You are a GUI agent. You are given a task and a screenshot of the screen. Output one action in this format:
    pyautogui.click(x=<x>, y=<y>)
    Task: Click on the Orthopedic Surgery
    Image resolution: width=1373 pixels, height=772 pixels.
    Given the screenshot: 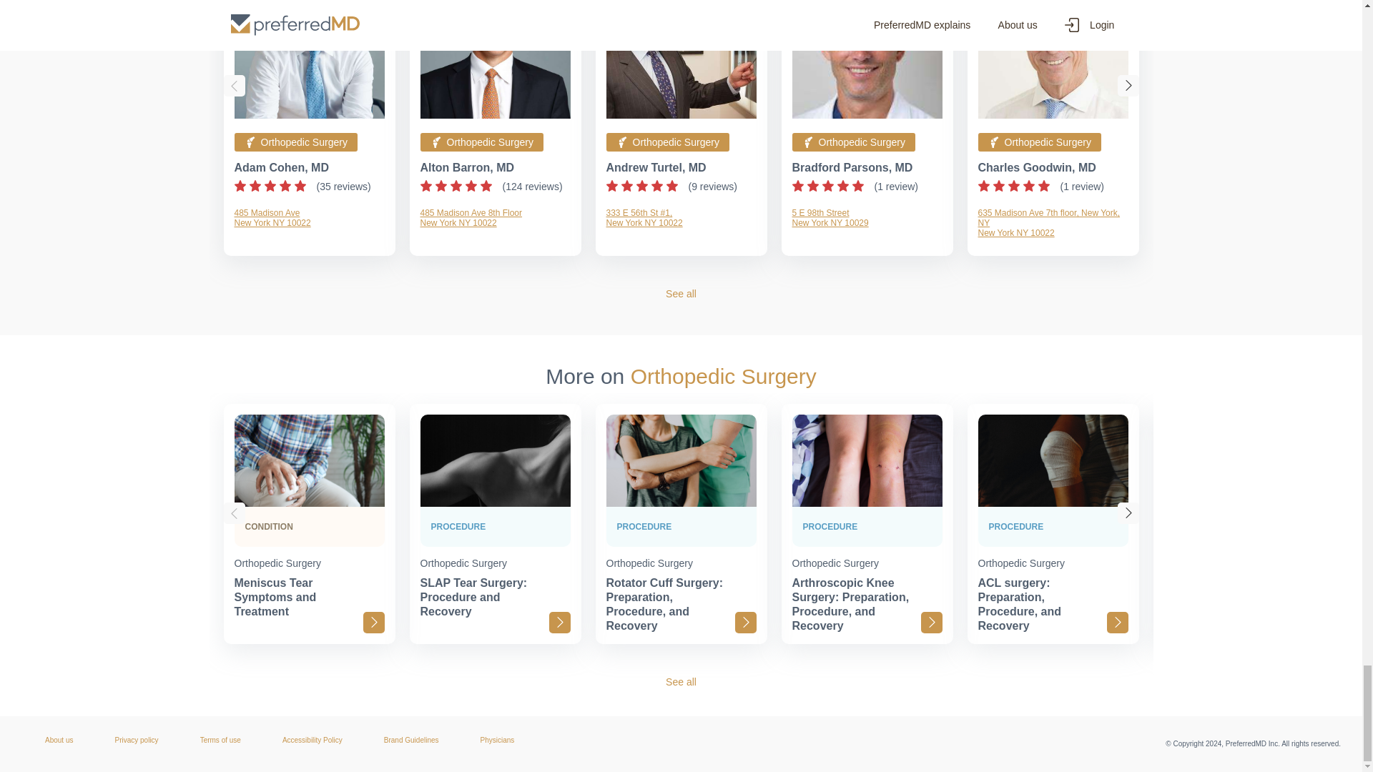 What is the action you would take?
    pyautogui.click(x=1053, y=222)
    